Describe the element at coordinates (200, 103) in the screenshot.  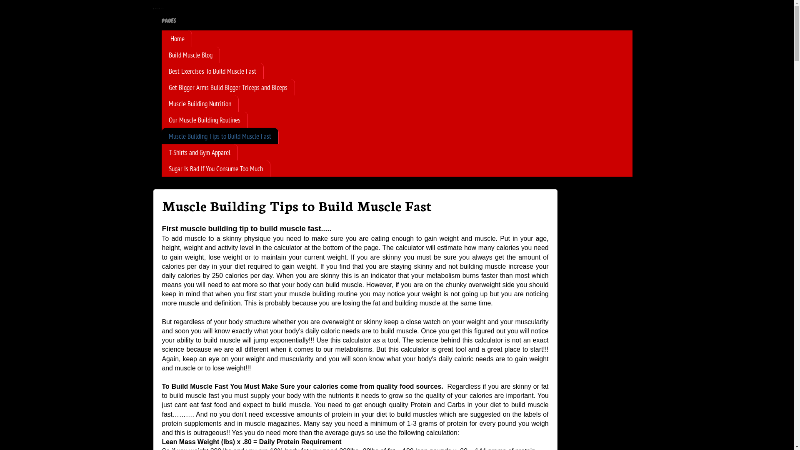
I see `Muscle Building Nutrition` at that location.